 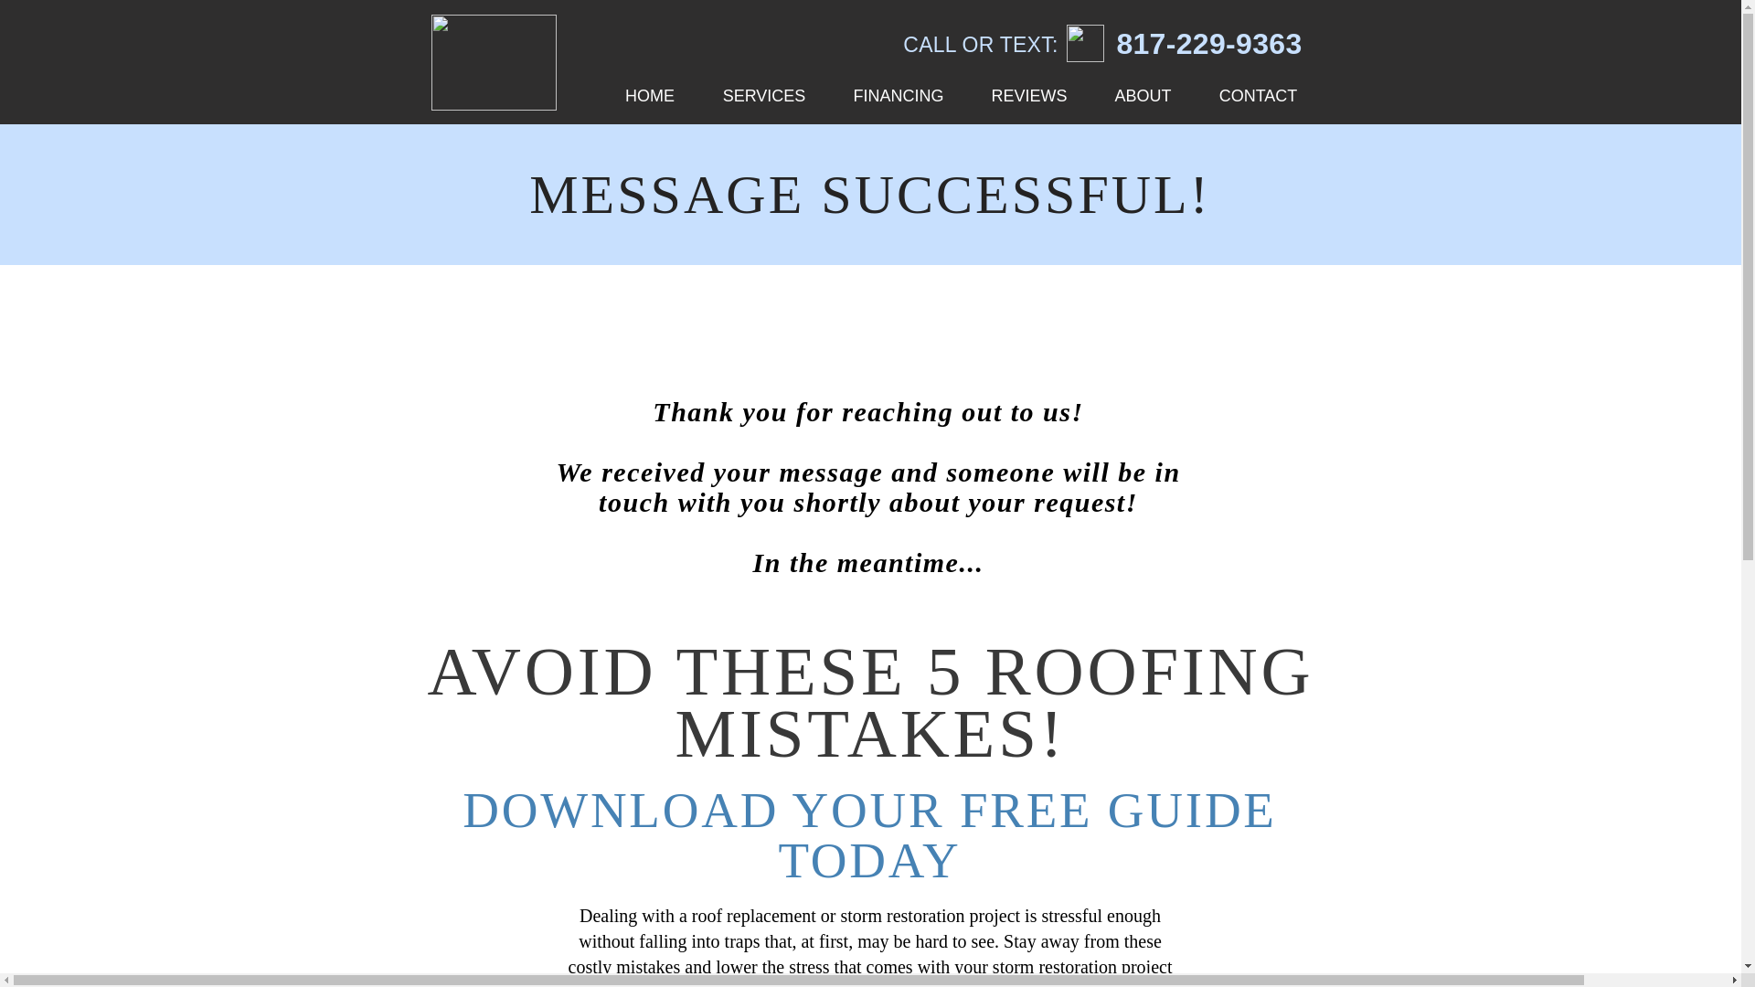 What do you see at coordinates (650, 95) in the screenshot?
I see `HOME` at bounding box center [650, 95].